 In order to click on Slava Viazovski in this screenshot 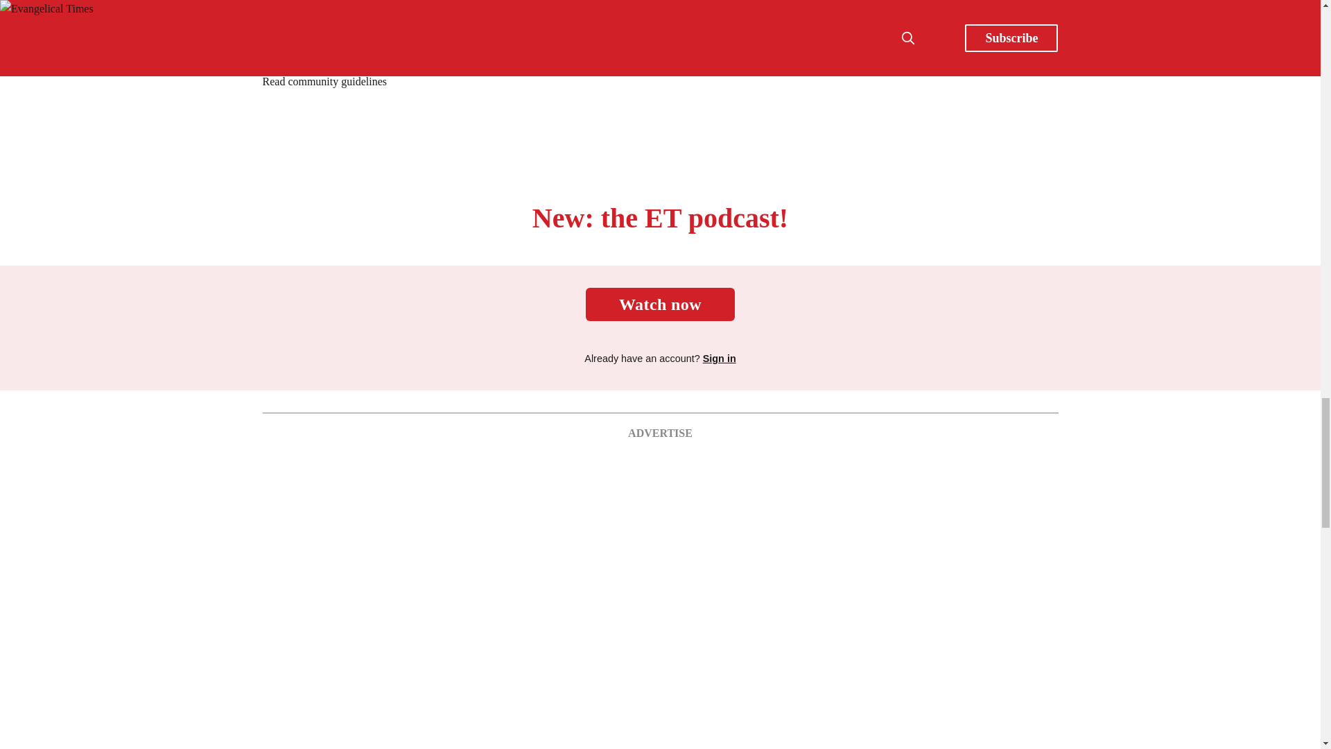, I will do `click(643, 7)`.